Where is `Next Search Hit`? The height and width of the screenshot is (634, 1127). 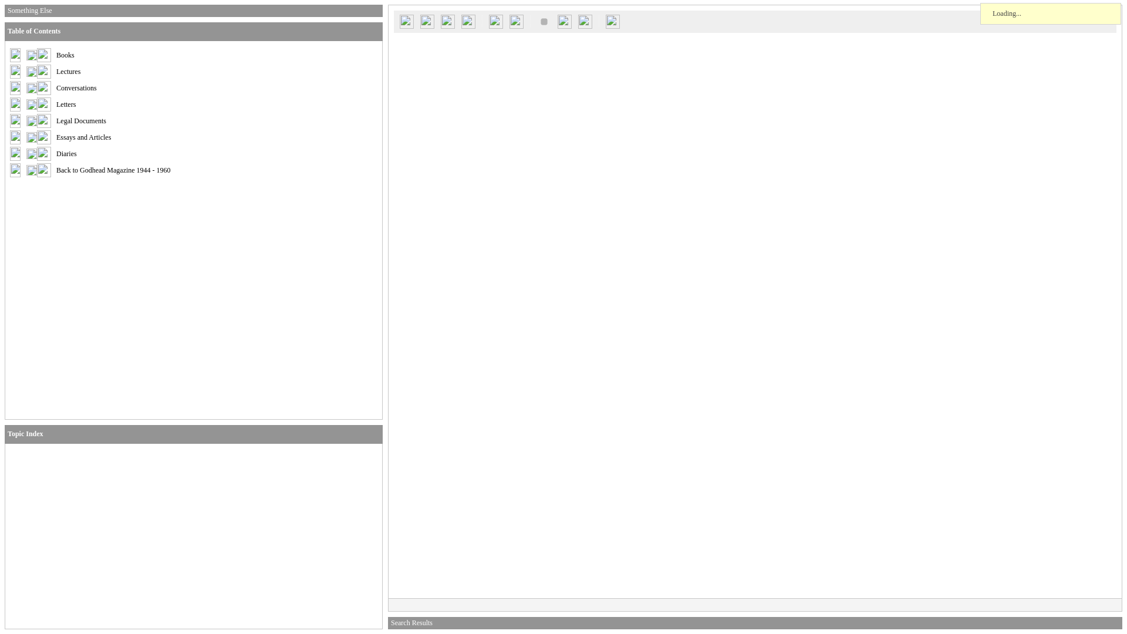 Next Search Hit is located at coordinates (516, 21).